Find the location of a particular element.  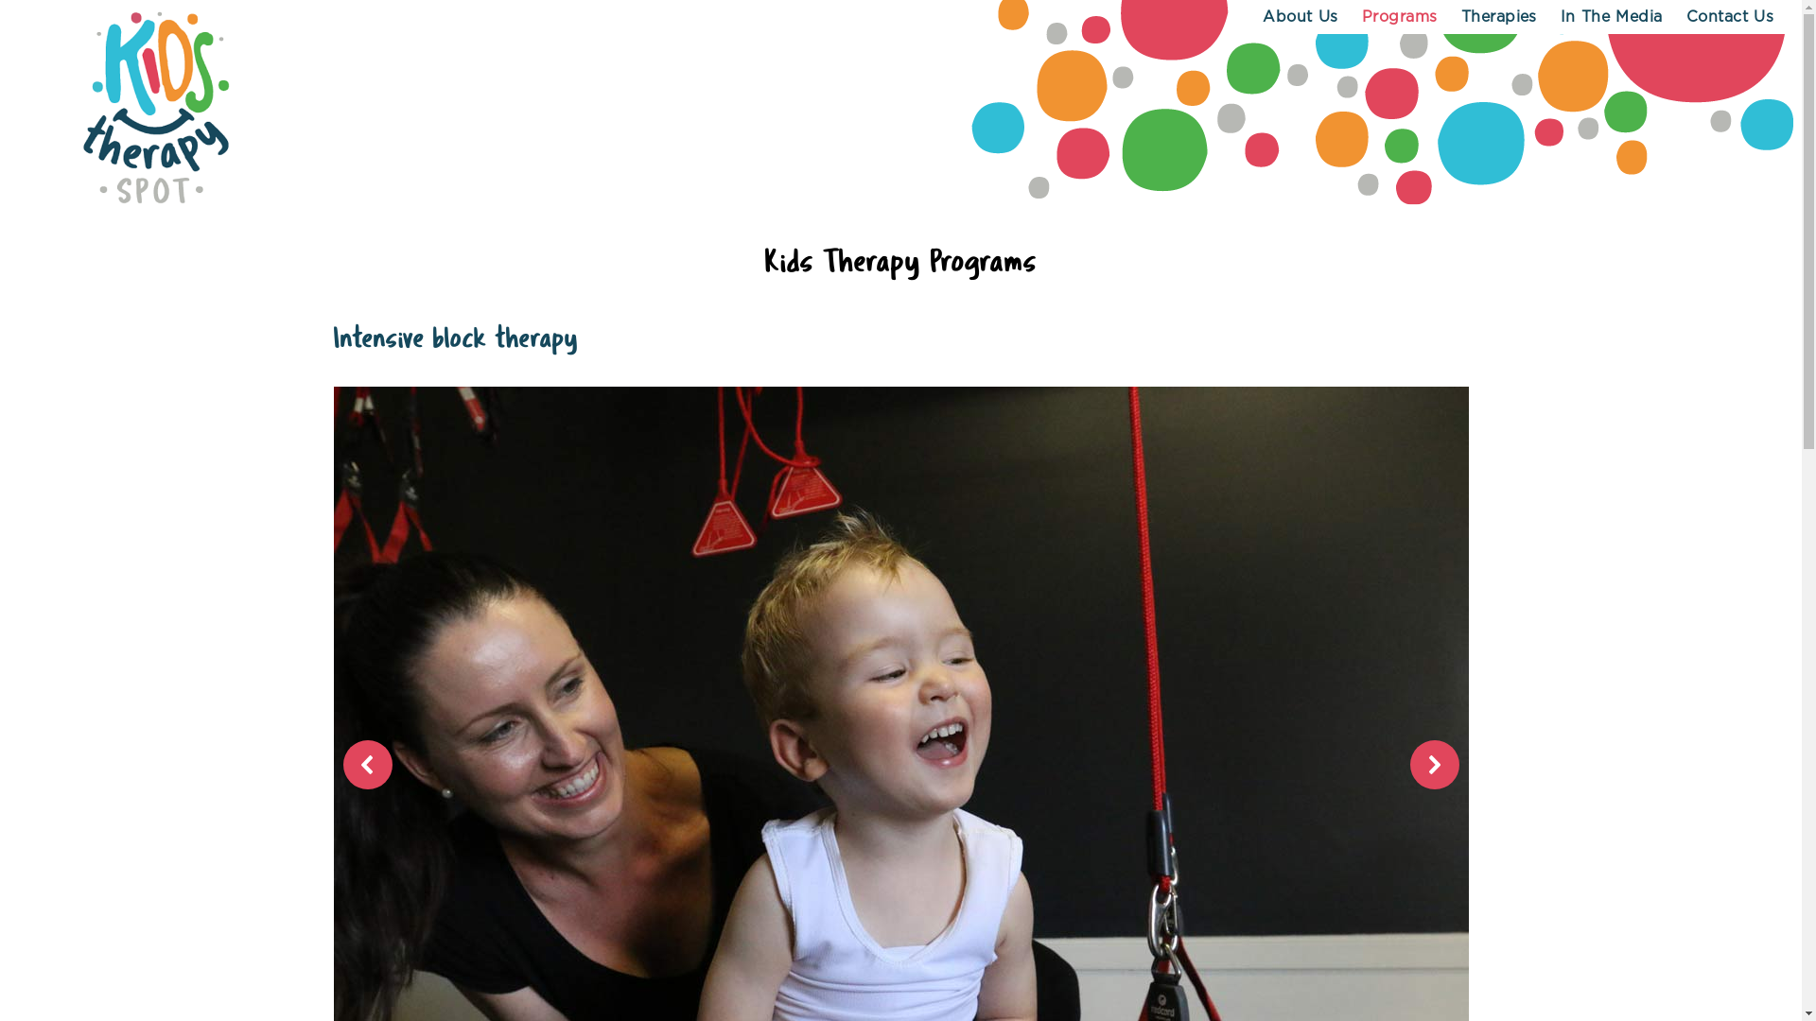

Therapies is located at coordinates (1499, 17).